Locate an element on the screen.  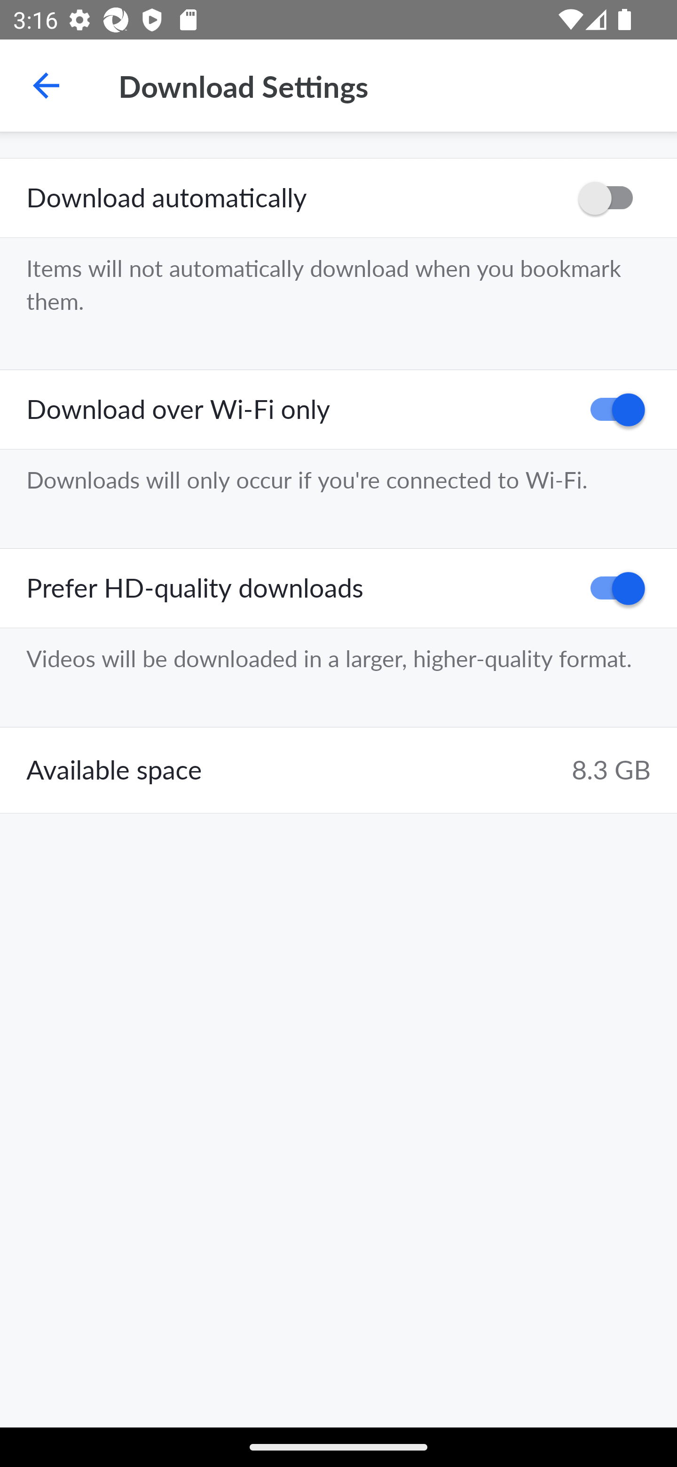
ON is located at coordinates (611, 588).